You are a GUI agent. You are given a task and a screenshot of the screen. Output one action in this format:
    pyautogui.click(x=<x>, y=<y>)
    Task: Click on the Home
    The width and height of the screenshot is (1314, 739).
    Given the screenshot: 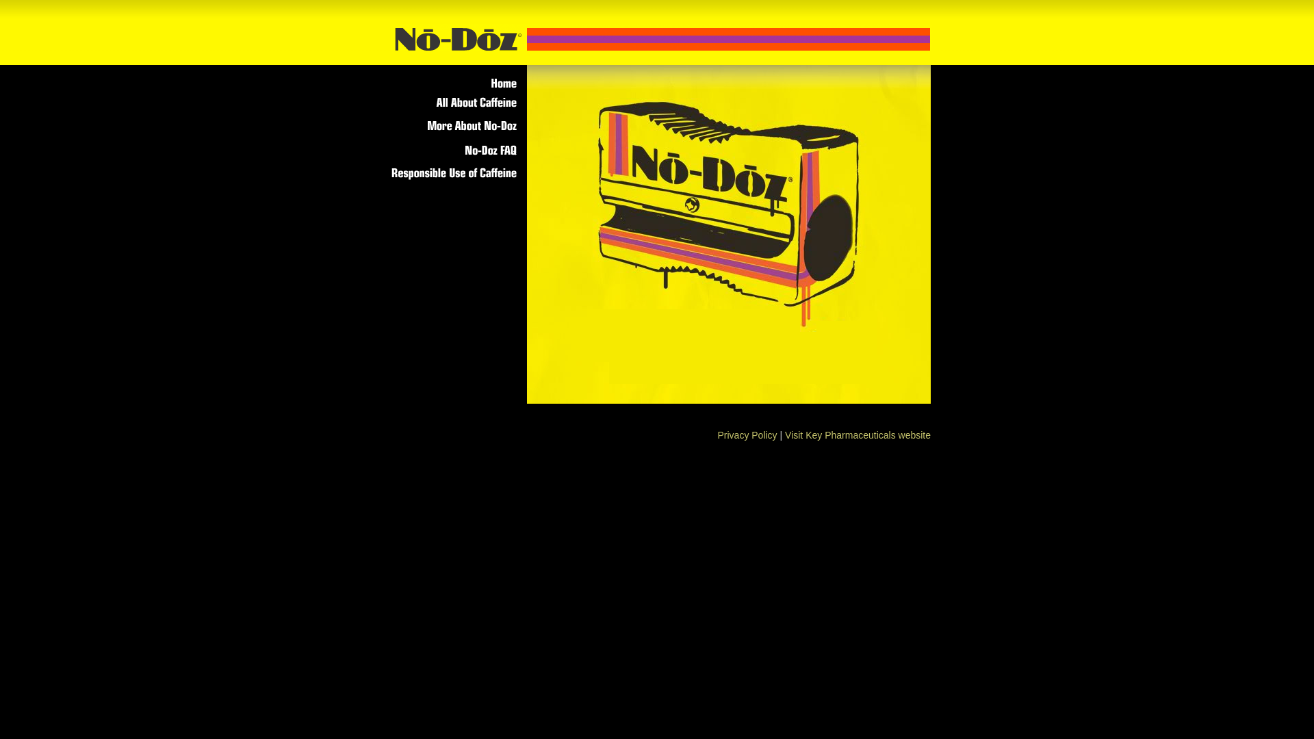 What is the action you would take?
    pyautogui.click(x=455, y=80)
    